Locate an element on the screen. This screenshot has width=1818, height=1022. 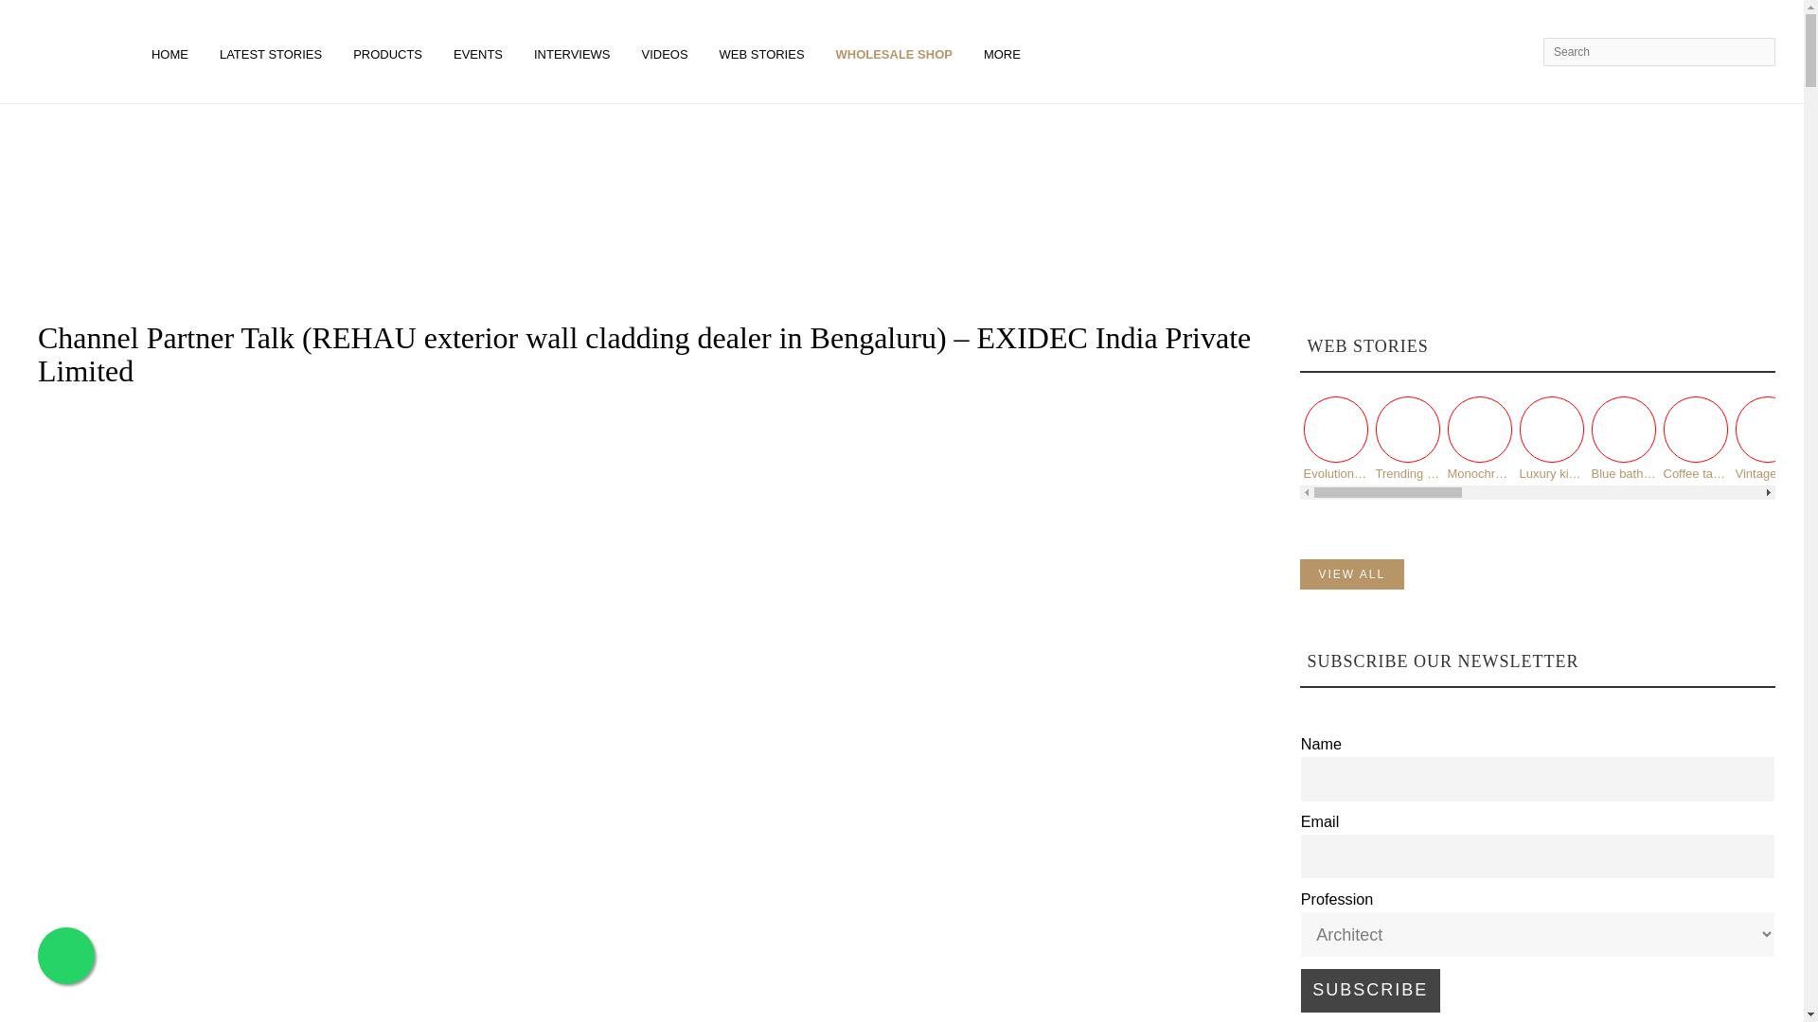
WEB STORIES is located at coordinates (765, 51).